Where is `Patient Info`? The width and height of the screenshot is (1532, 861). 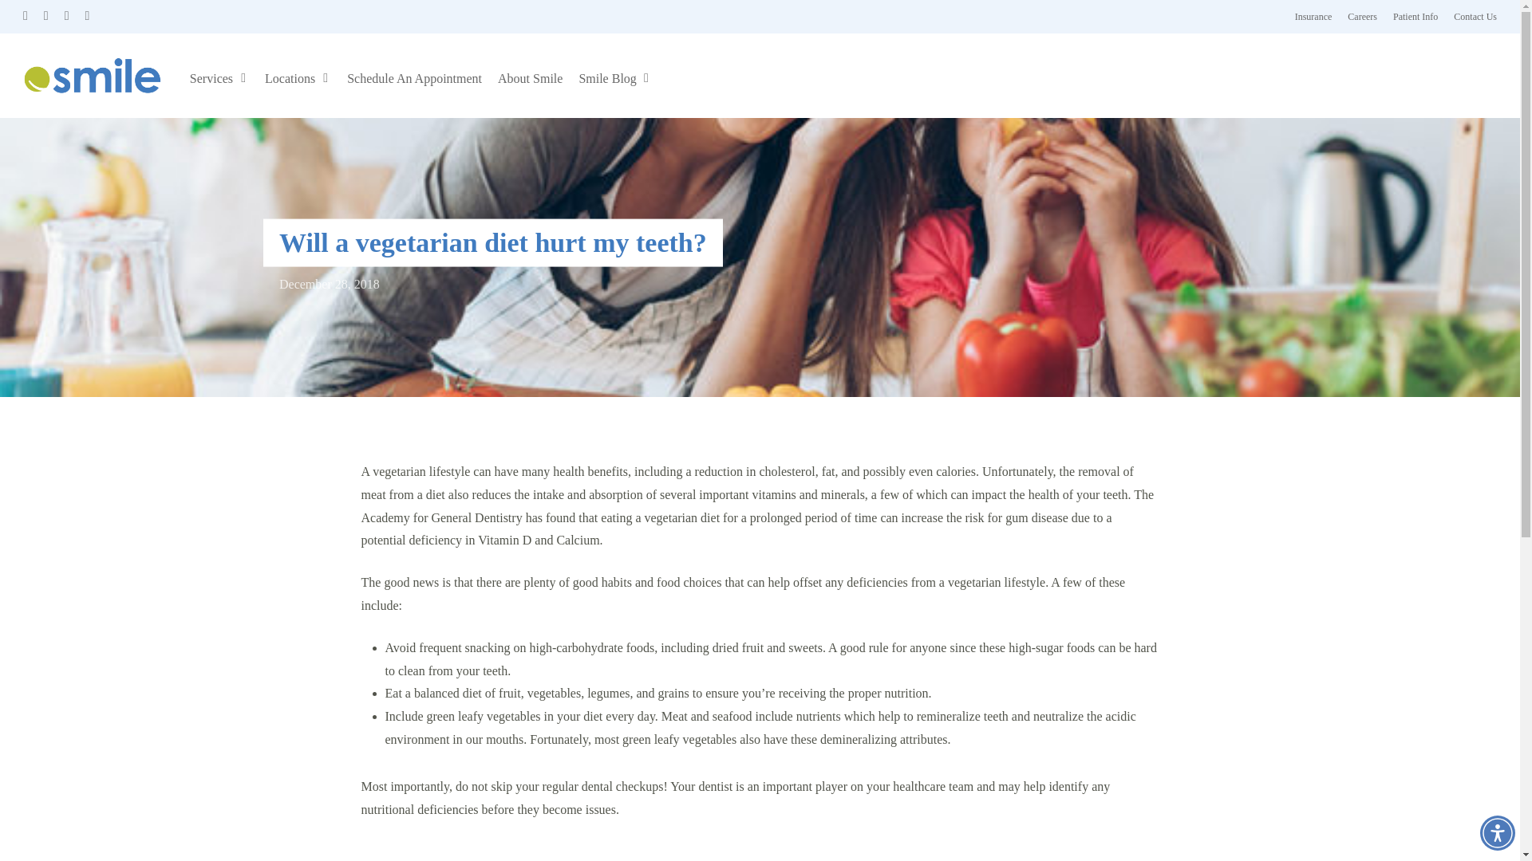
Patient Info is located at coordinates (1416, 16).